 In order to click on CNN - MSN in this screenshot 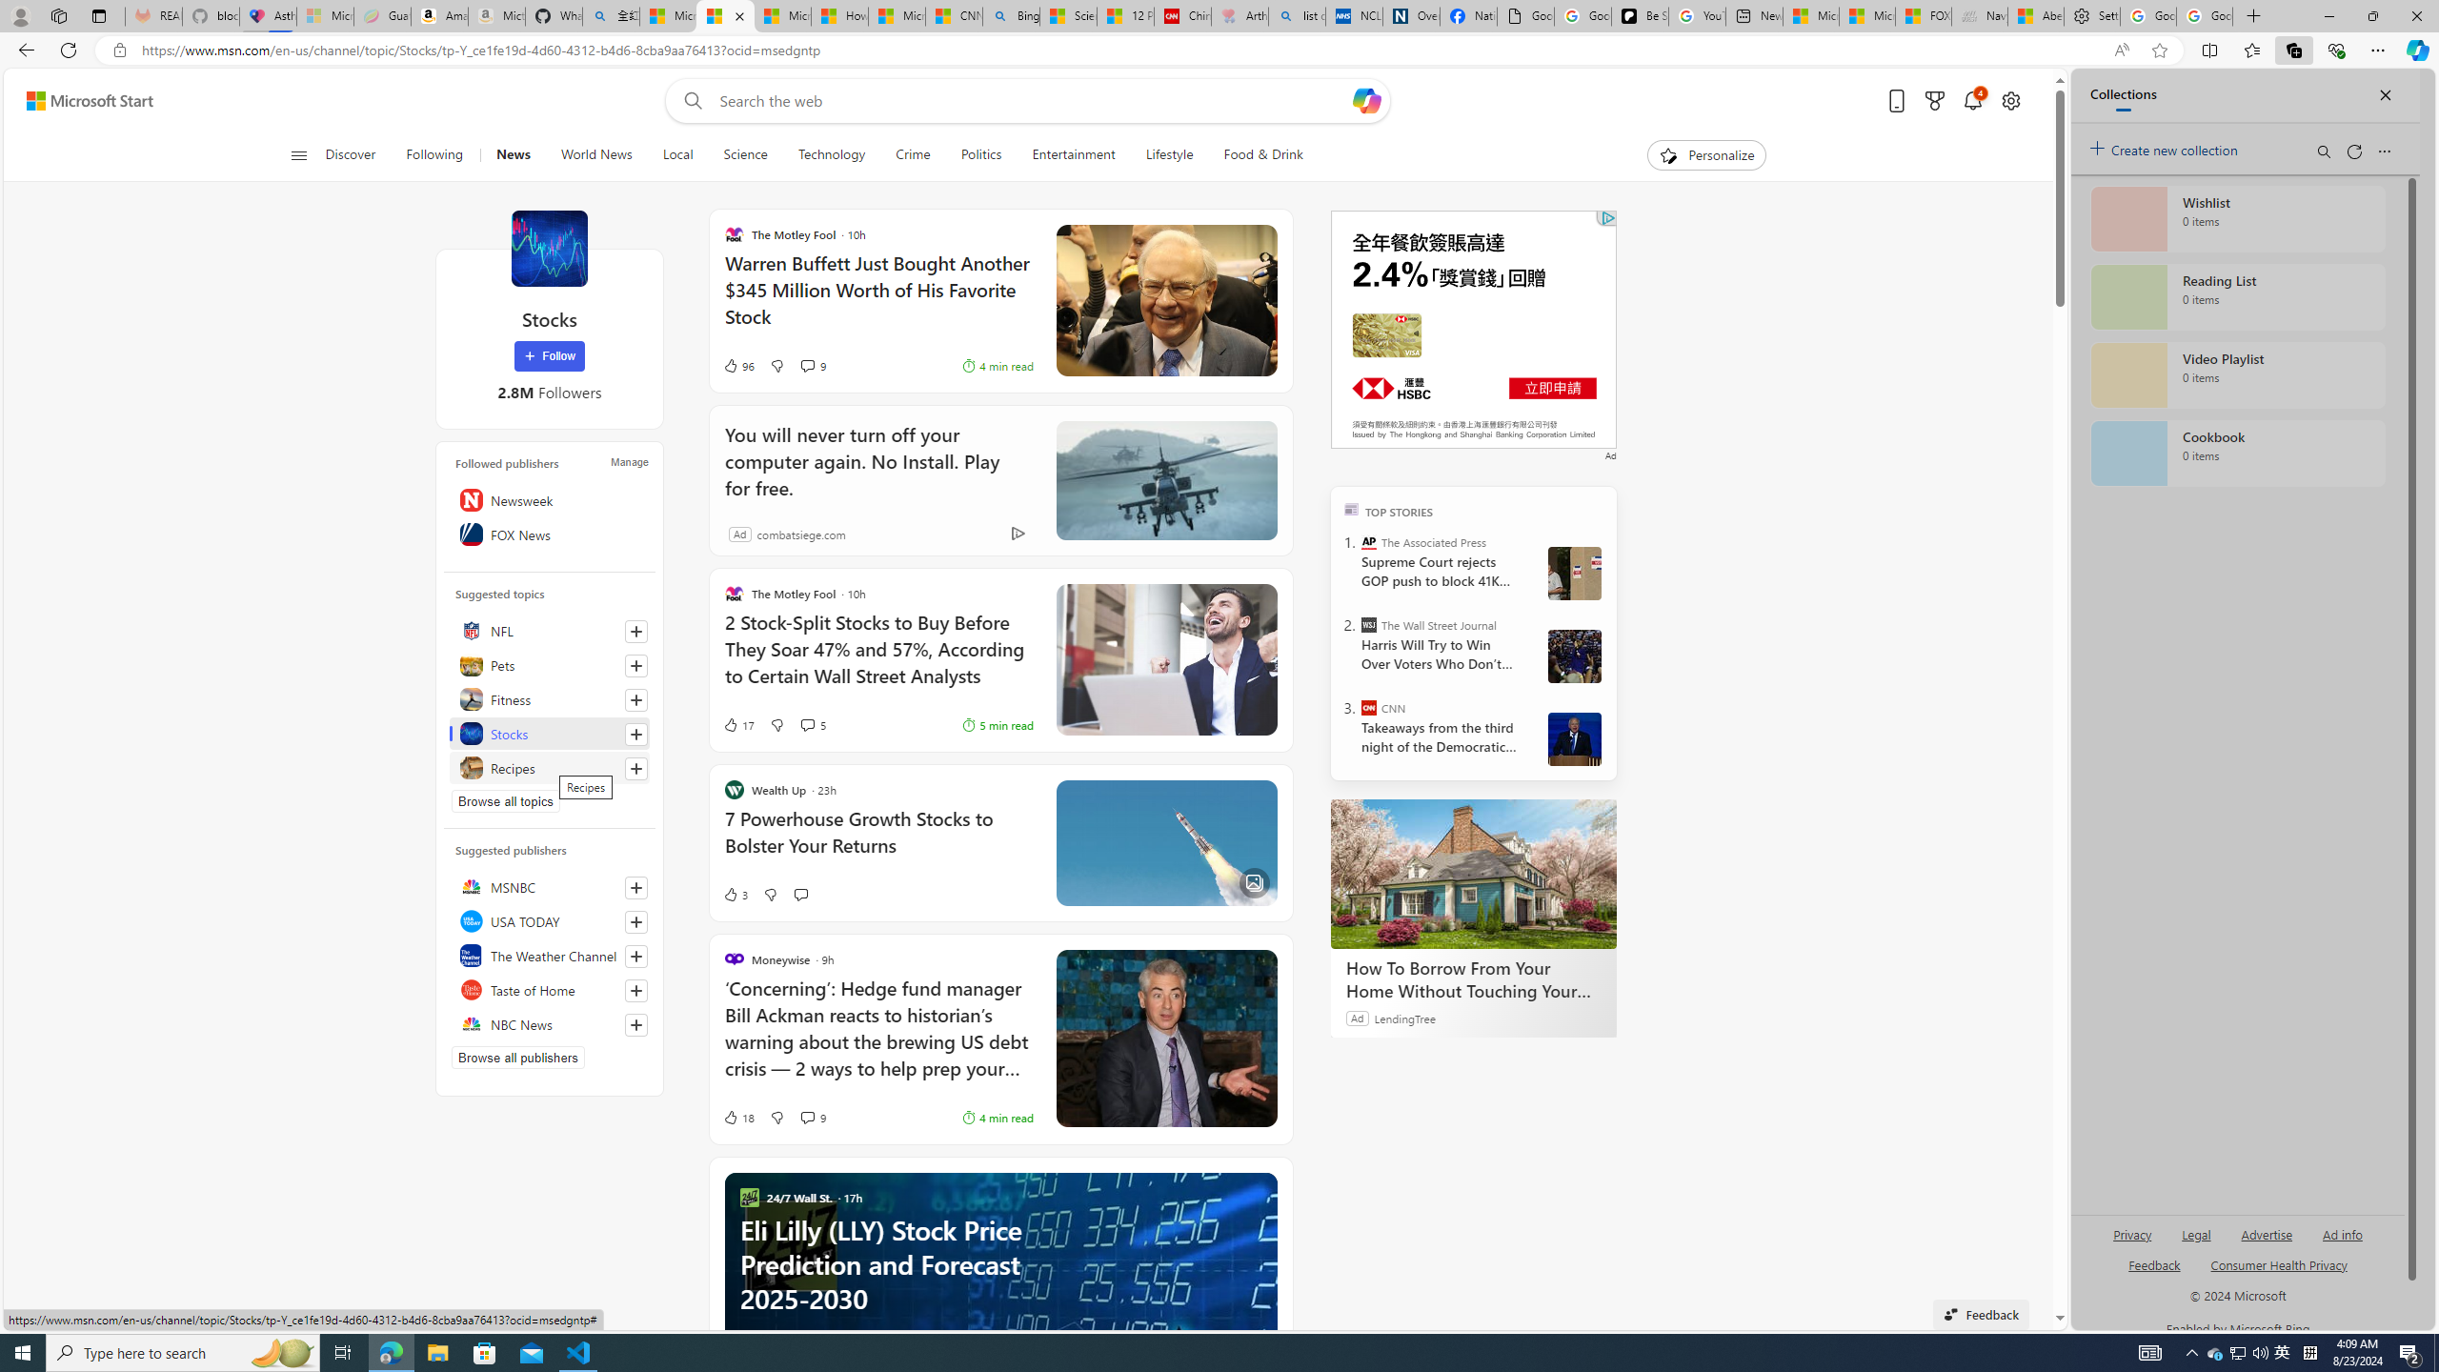, I will do `click(953, 16)`.